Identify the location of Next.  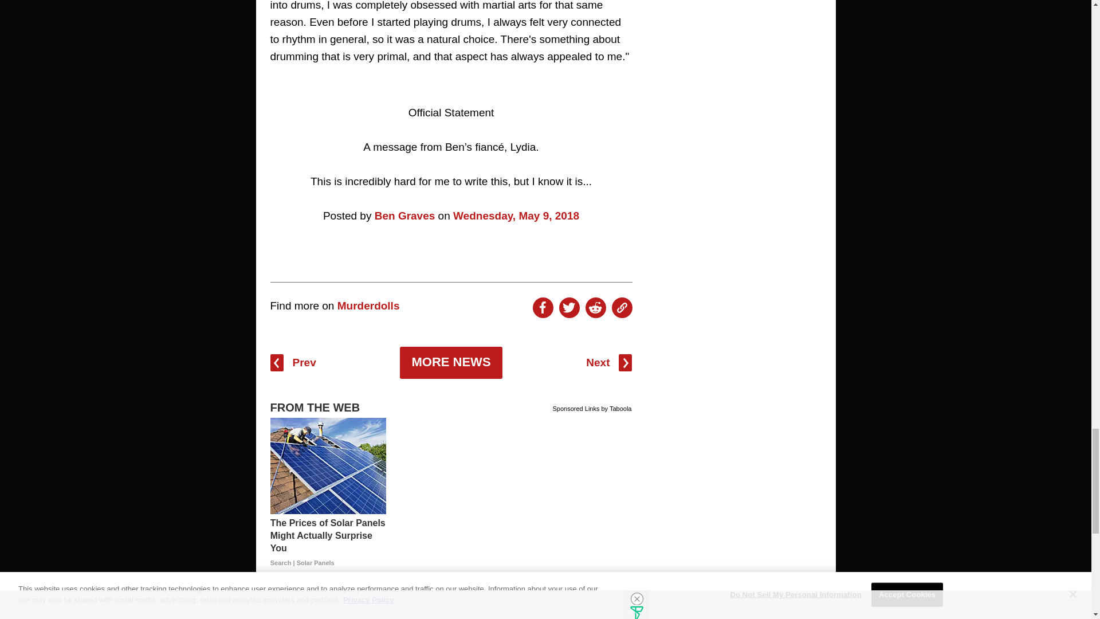
(608, 362).